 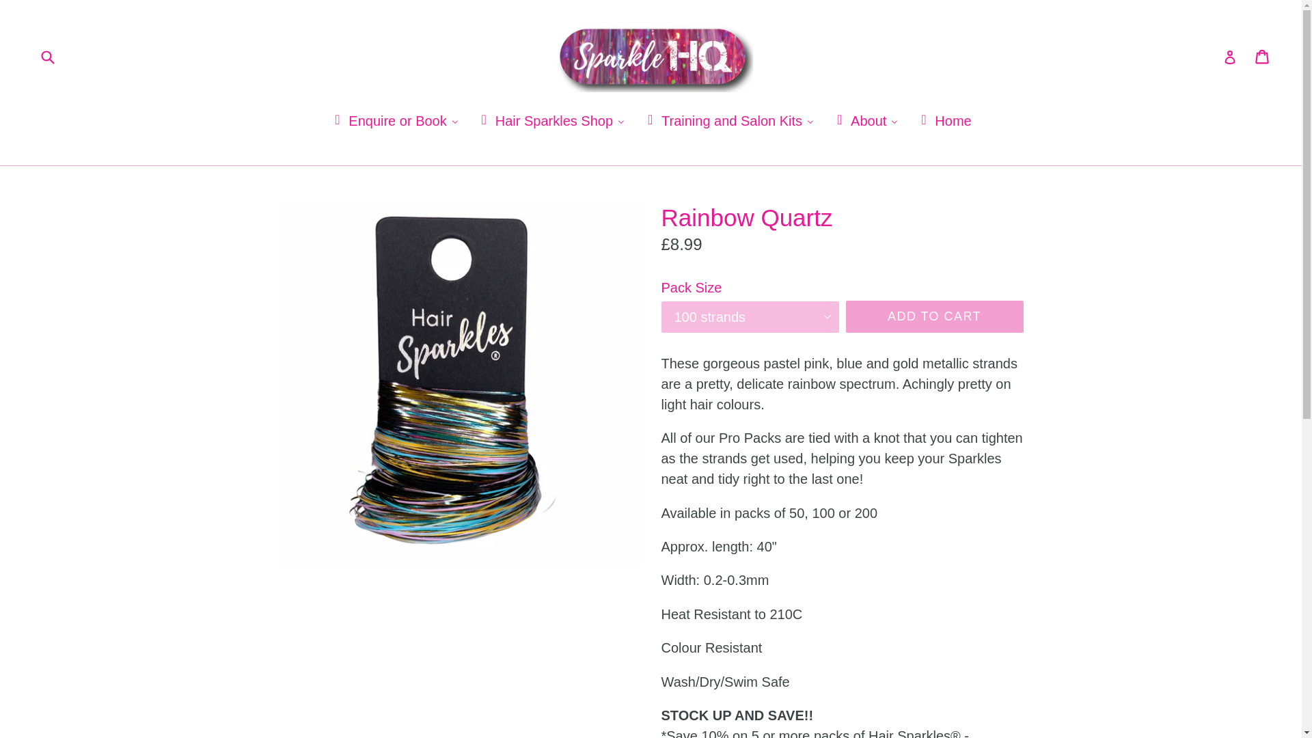 I want to click on Log in, so click(x=1230, y=56).